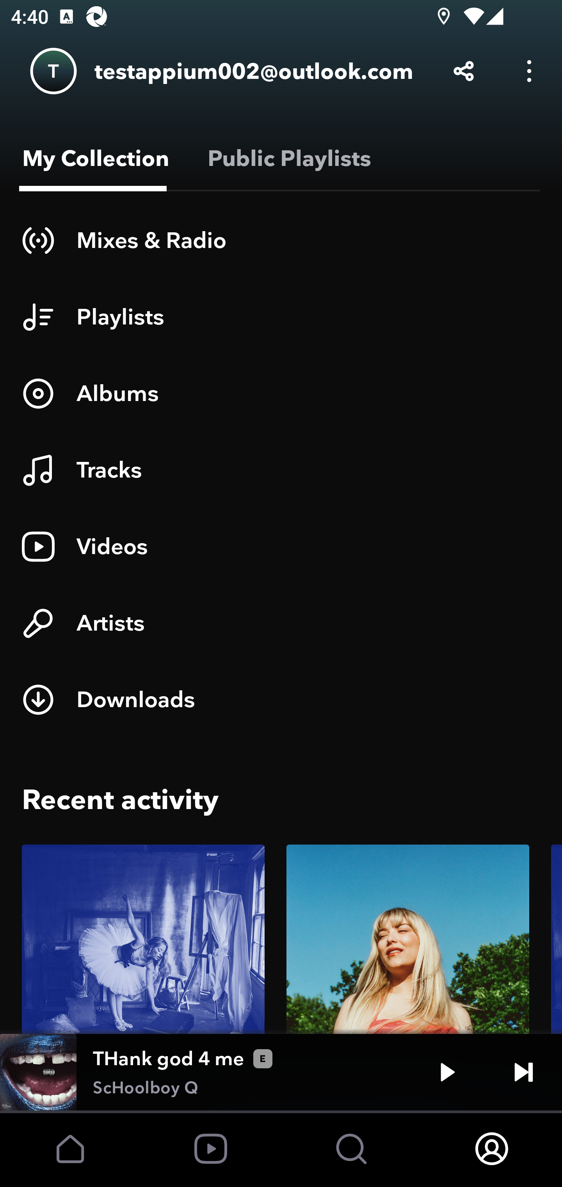 The height and width of the screenshot is (1187, 562). Describe the element at coordinates (281, 240) in the screenshot. I see `Mixes & Radio` at that location.